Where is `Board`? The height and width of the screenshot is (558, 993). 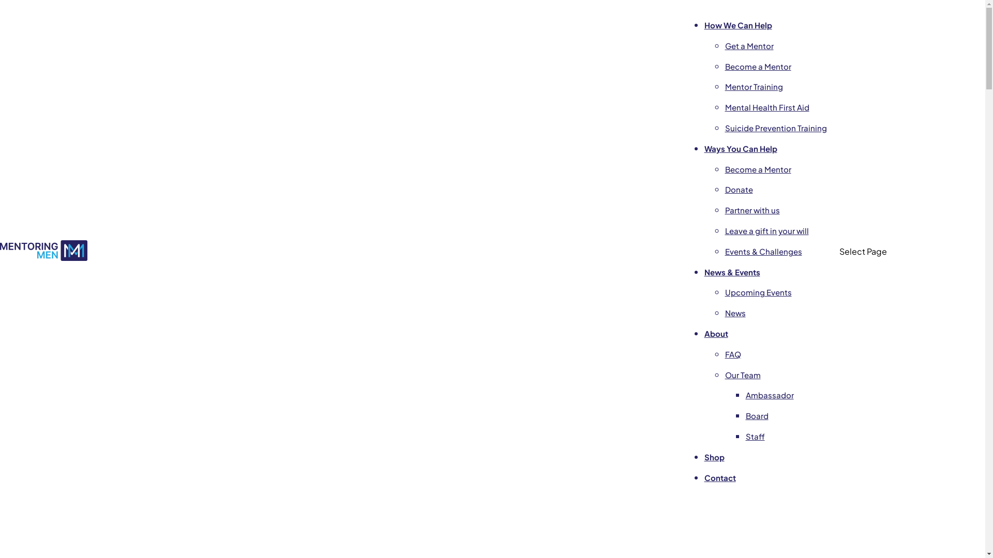
Board is located at coordinates (757, 415).